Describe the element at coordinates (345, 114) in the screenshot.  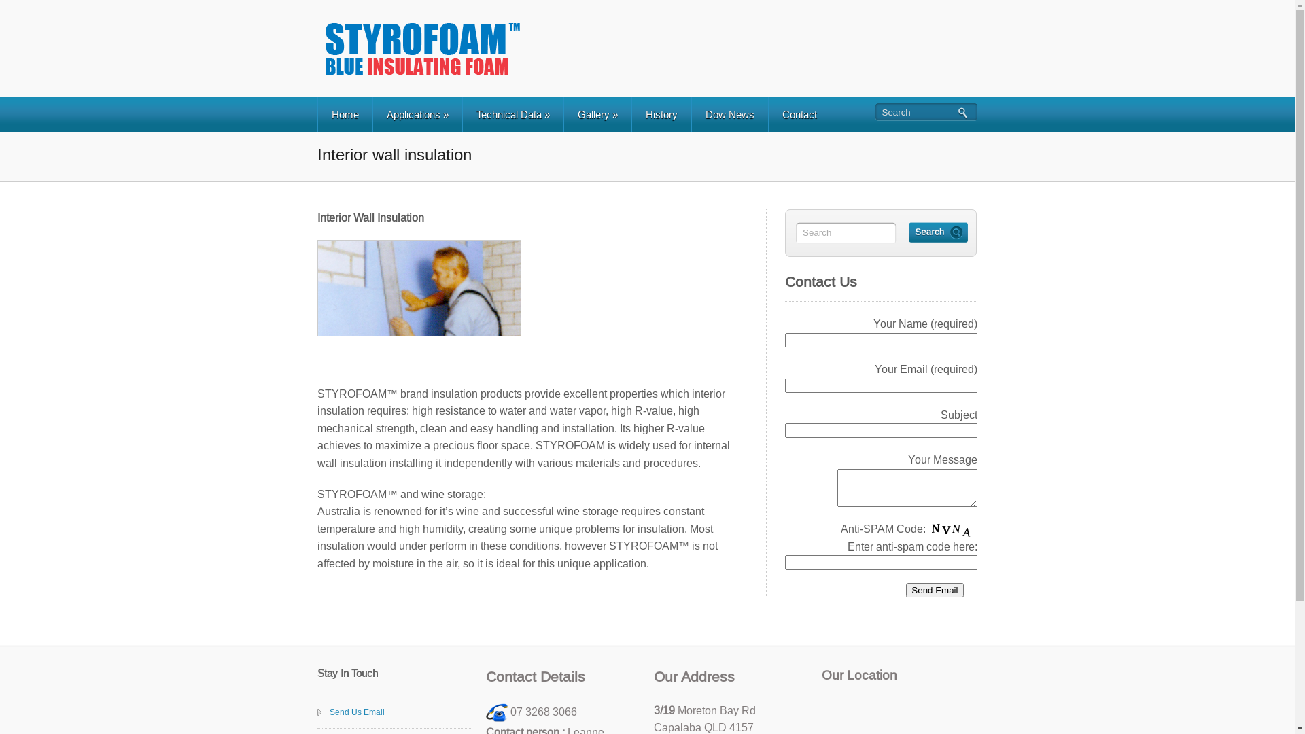
I see `Home` at that location.